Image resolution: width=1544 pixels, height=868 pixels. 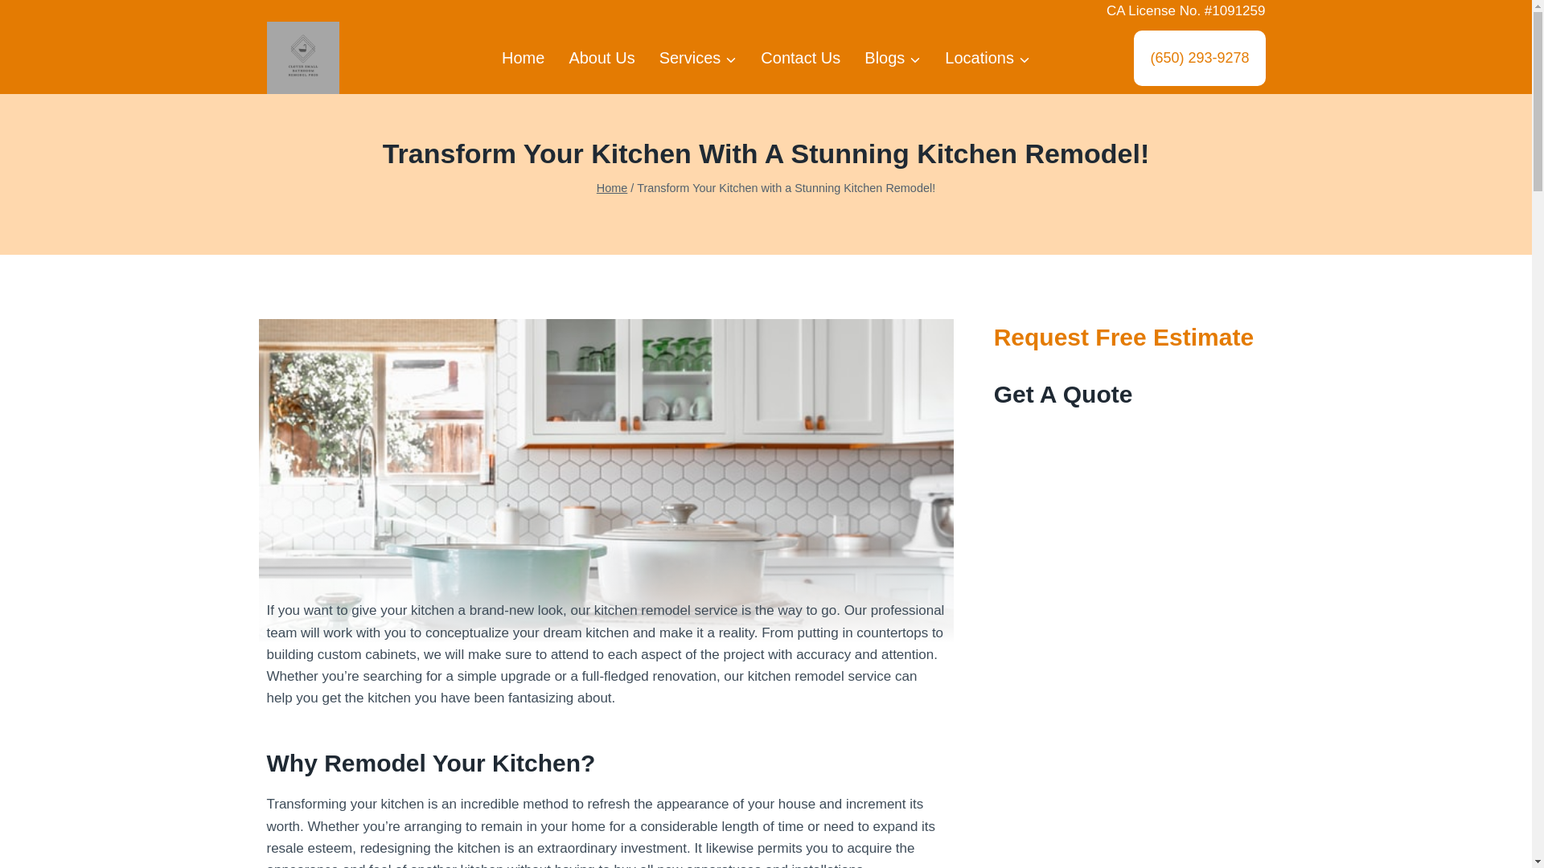 What do you see at coordinates (892, 58) in the screenshot?
I see `Blogs` at bounding box center [892, 58].